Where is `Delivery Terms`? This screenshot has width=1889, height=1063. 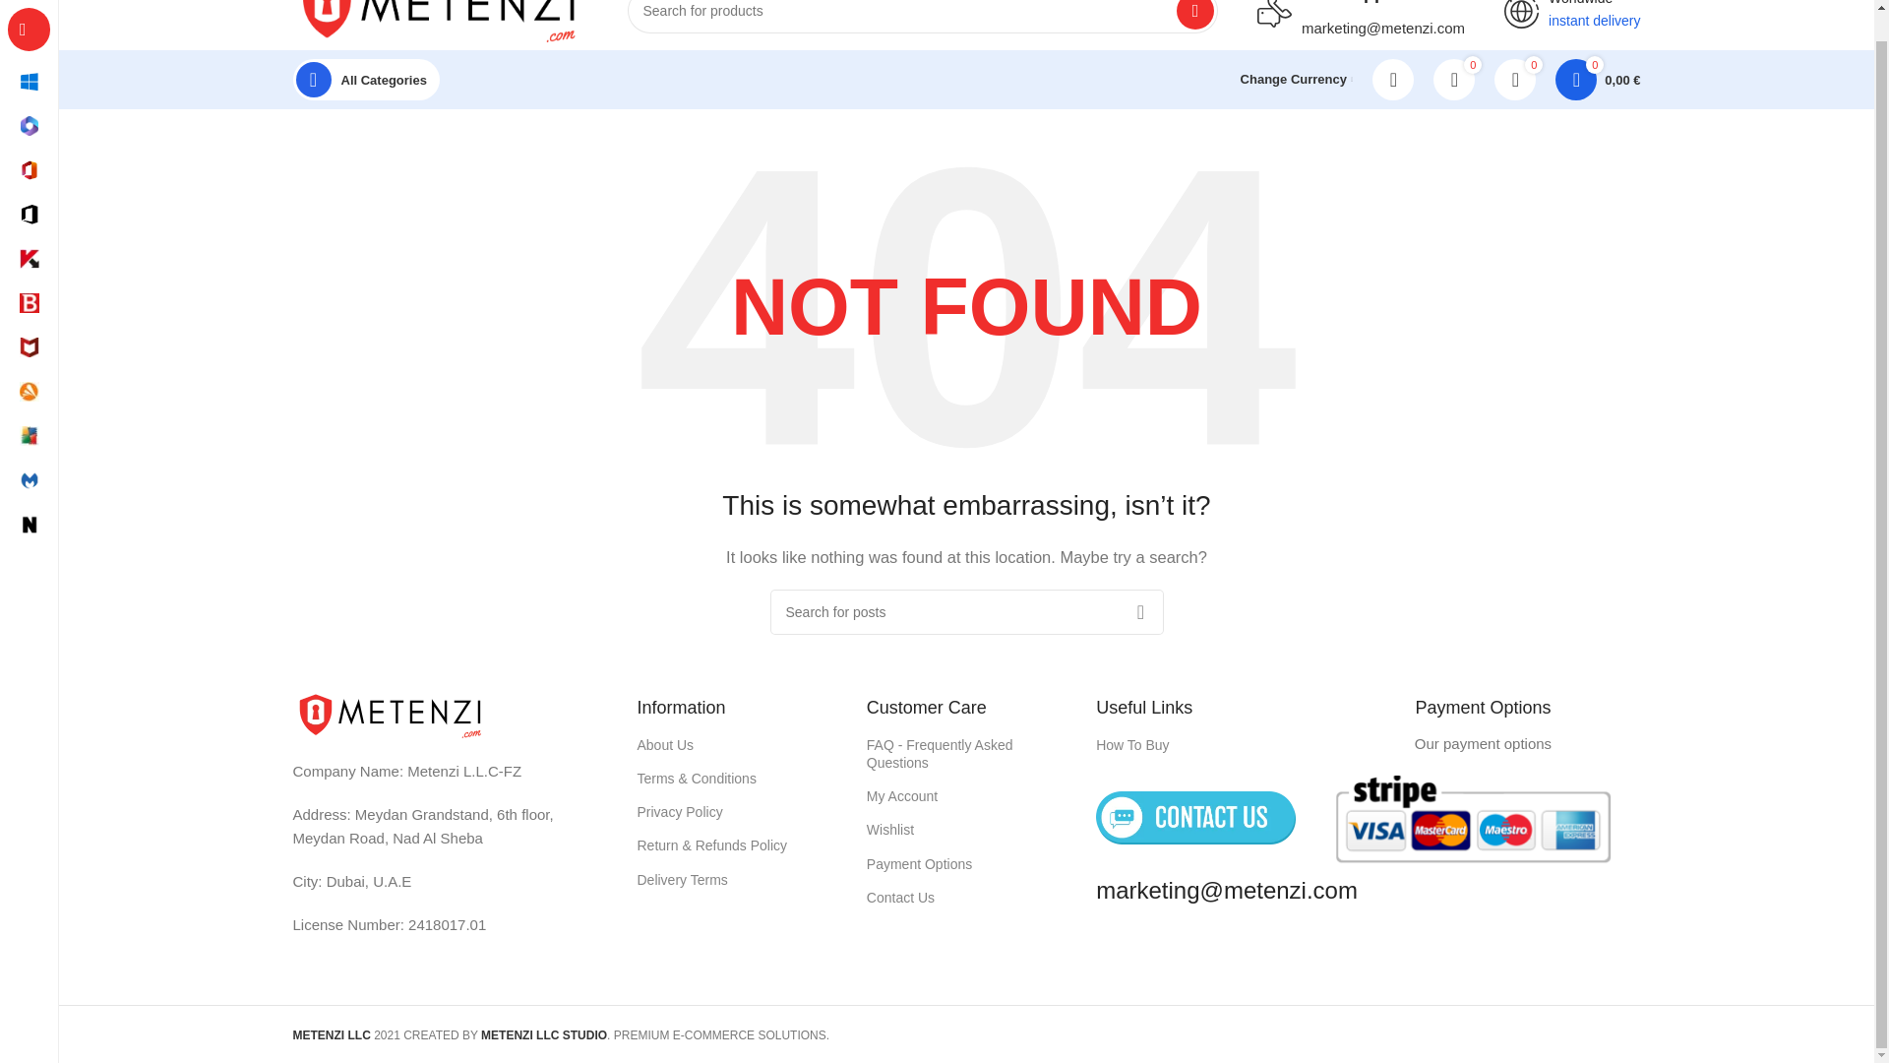 Delivery Terms is located at coordinates (737, 880).